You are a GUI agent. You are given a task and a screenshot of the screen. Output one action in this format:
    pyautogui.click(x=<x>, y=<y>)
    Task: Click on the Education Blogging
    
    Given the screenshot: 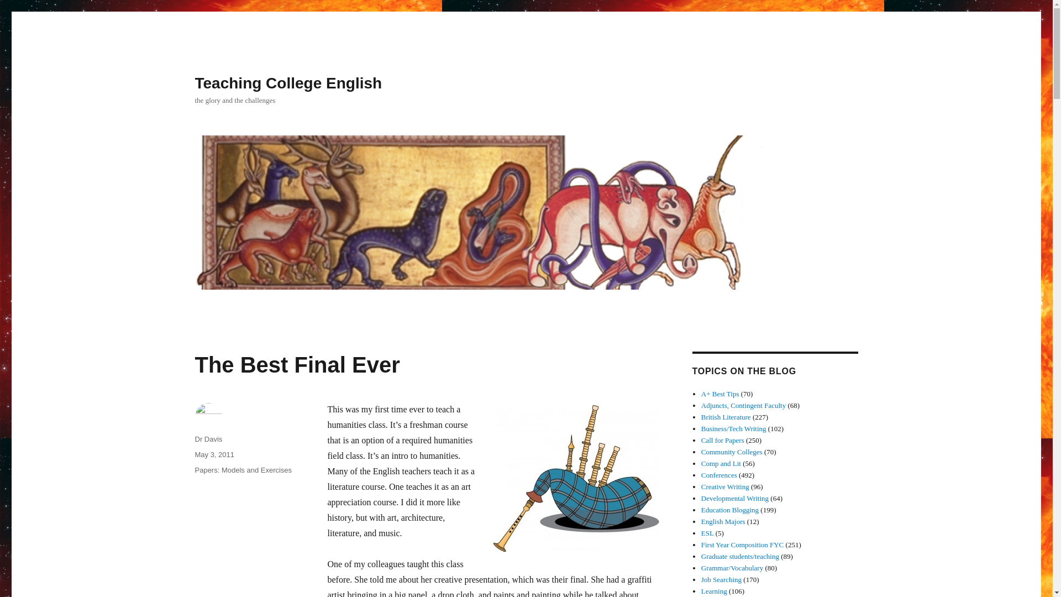 What is the action you would take?
    pyautogui.click(x=729, y=510)
    